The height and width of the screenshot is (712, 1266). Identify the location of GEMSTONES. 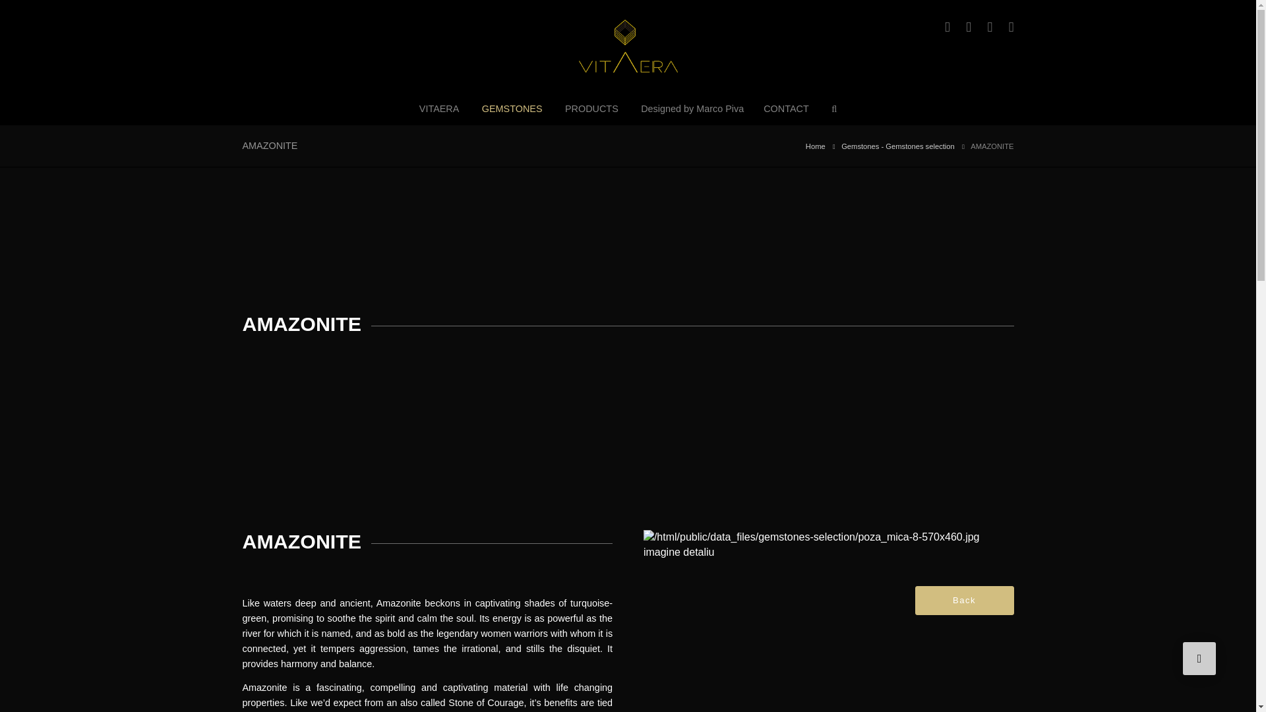
(512, 109).